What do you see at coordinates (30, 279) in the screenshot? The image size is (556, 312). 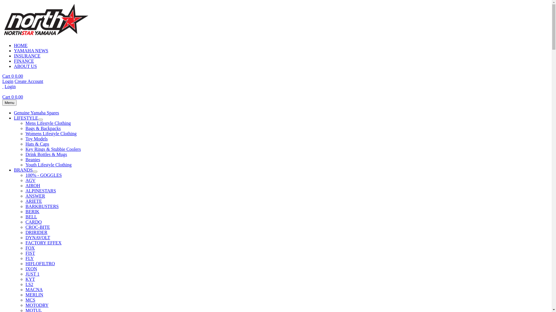 I see `KYT` at bounding box center [30, 279].